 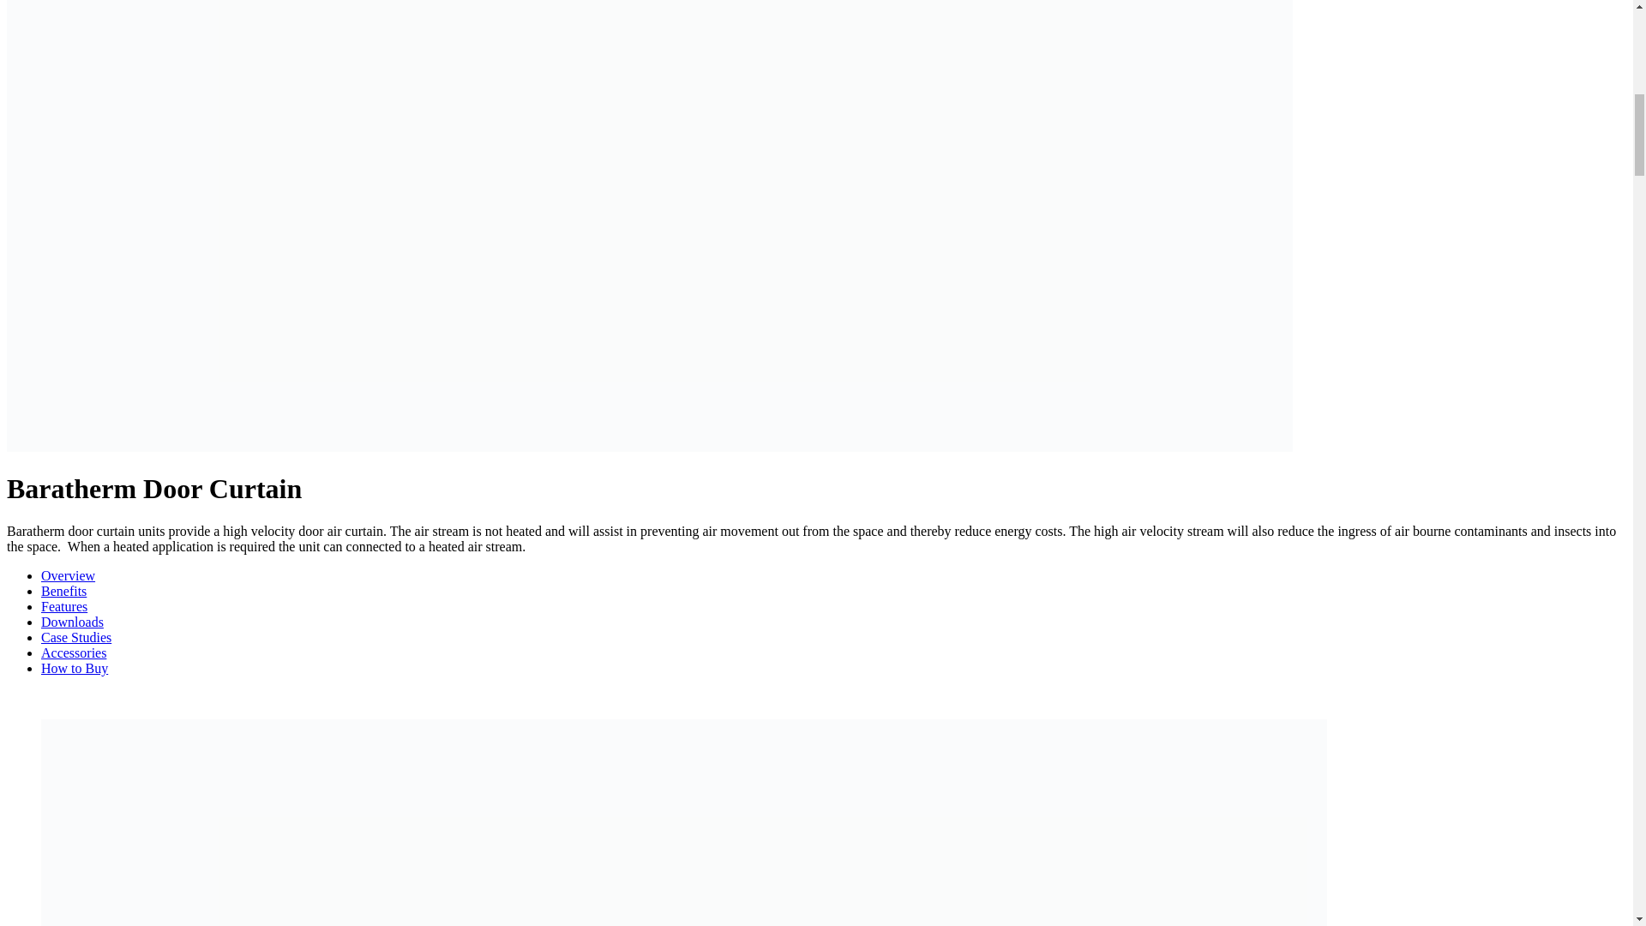 I want to click on Features, so click(x=63, y=606).